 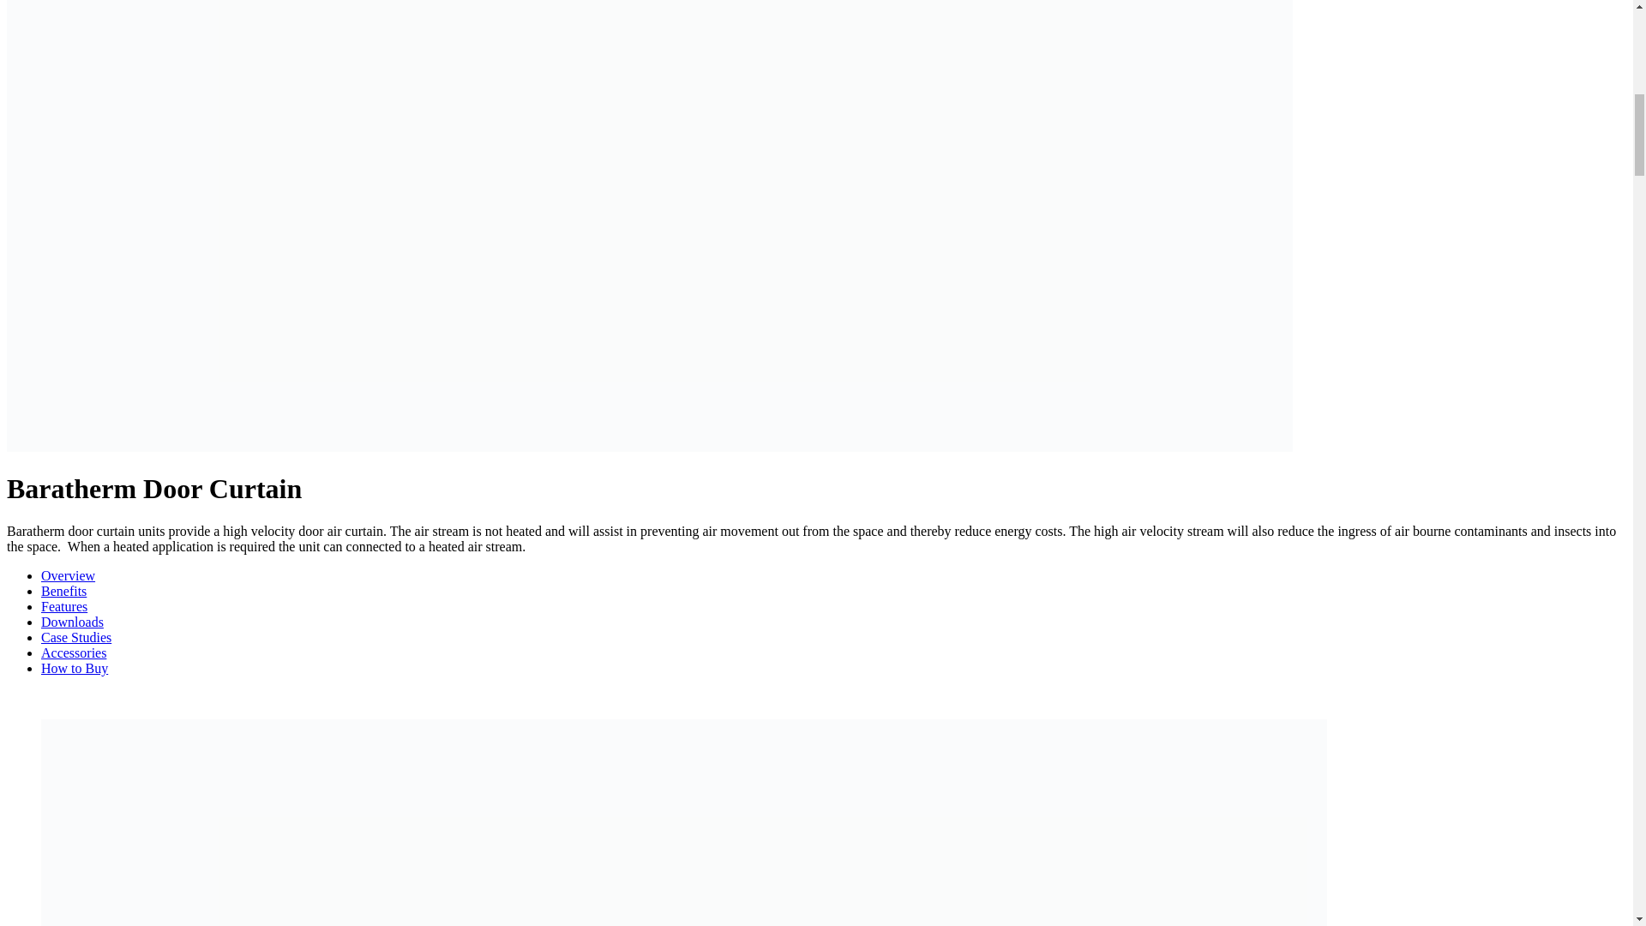 I want to click on Features, so click(x=63, y=606).